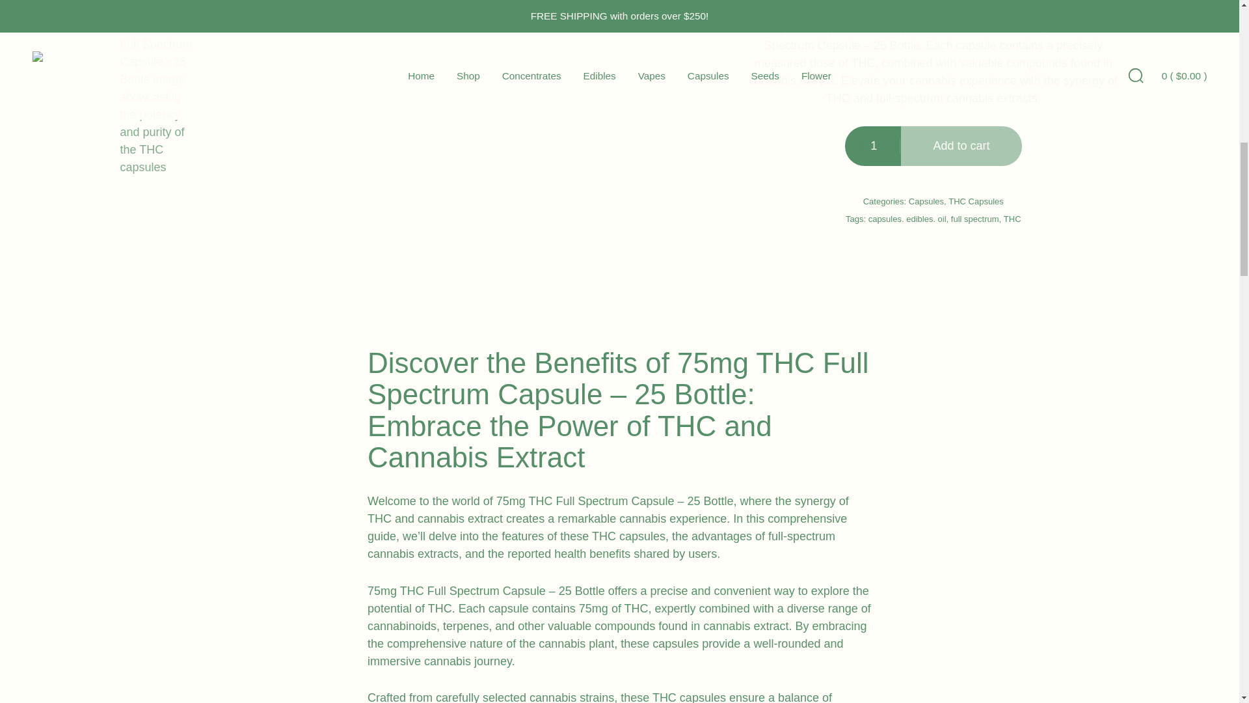 The image size is (1249, 703). What do you see at coordinates (907, 219) in the screenshot?
I see `capsules. edibles. oil` at bounding box center [907, 219].